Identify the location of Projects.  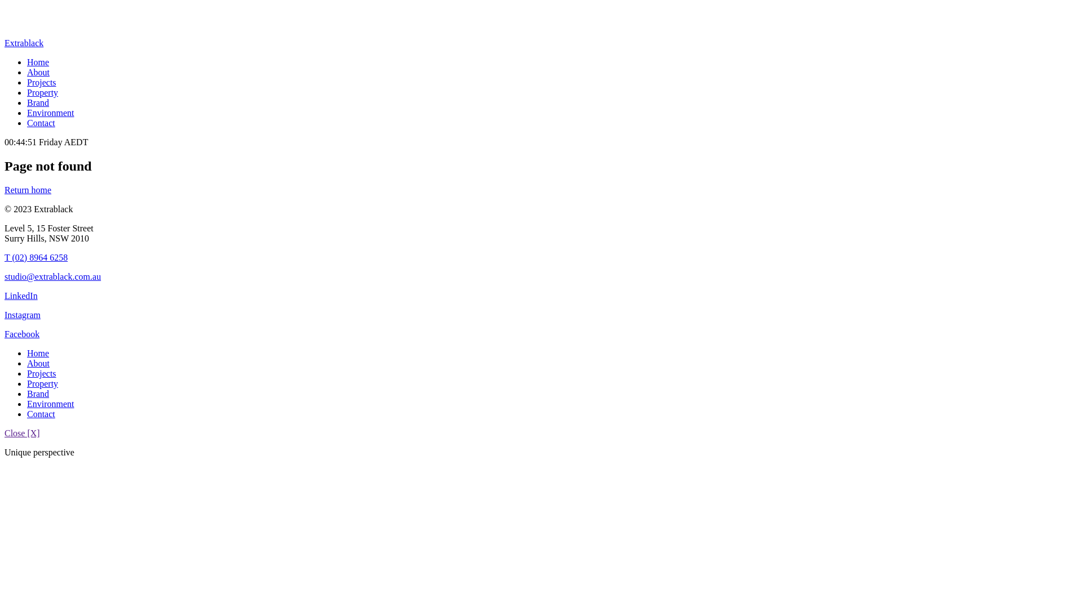
(42, 374).